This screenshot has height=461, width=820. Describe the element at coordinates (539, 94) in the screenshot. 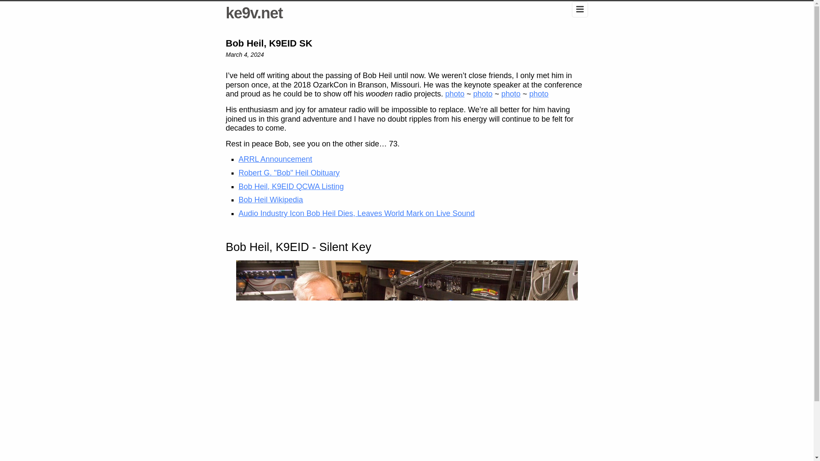

I see `photo` at that location.